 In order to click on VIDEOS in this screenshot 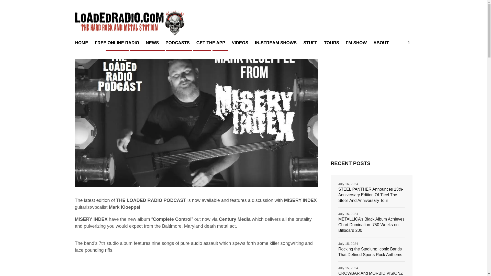, I will do `click(240, 43)`.